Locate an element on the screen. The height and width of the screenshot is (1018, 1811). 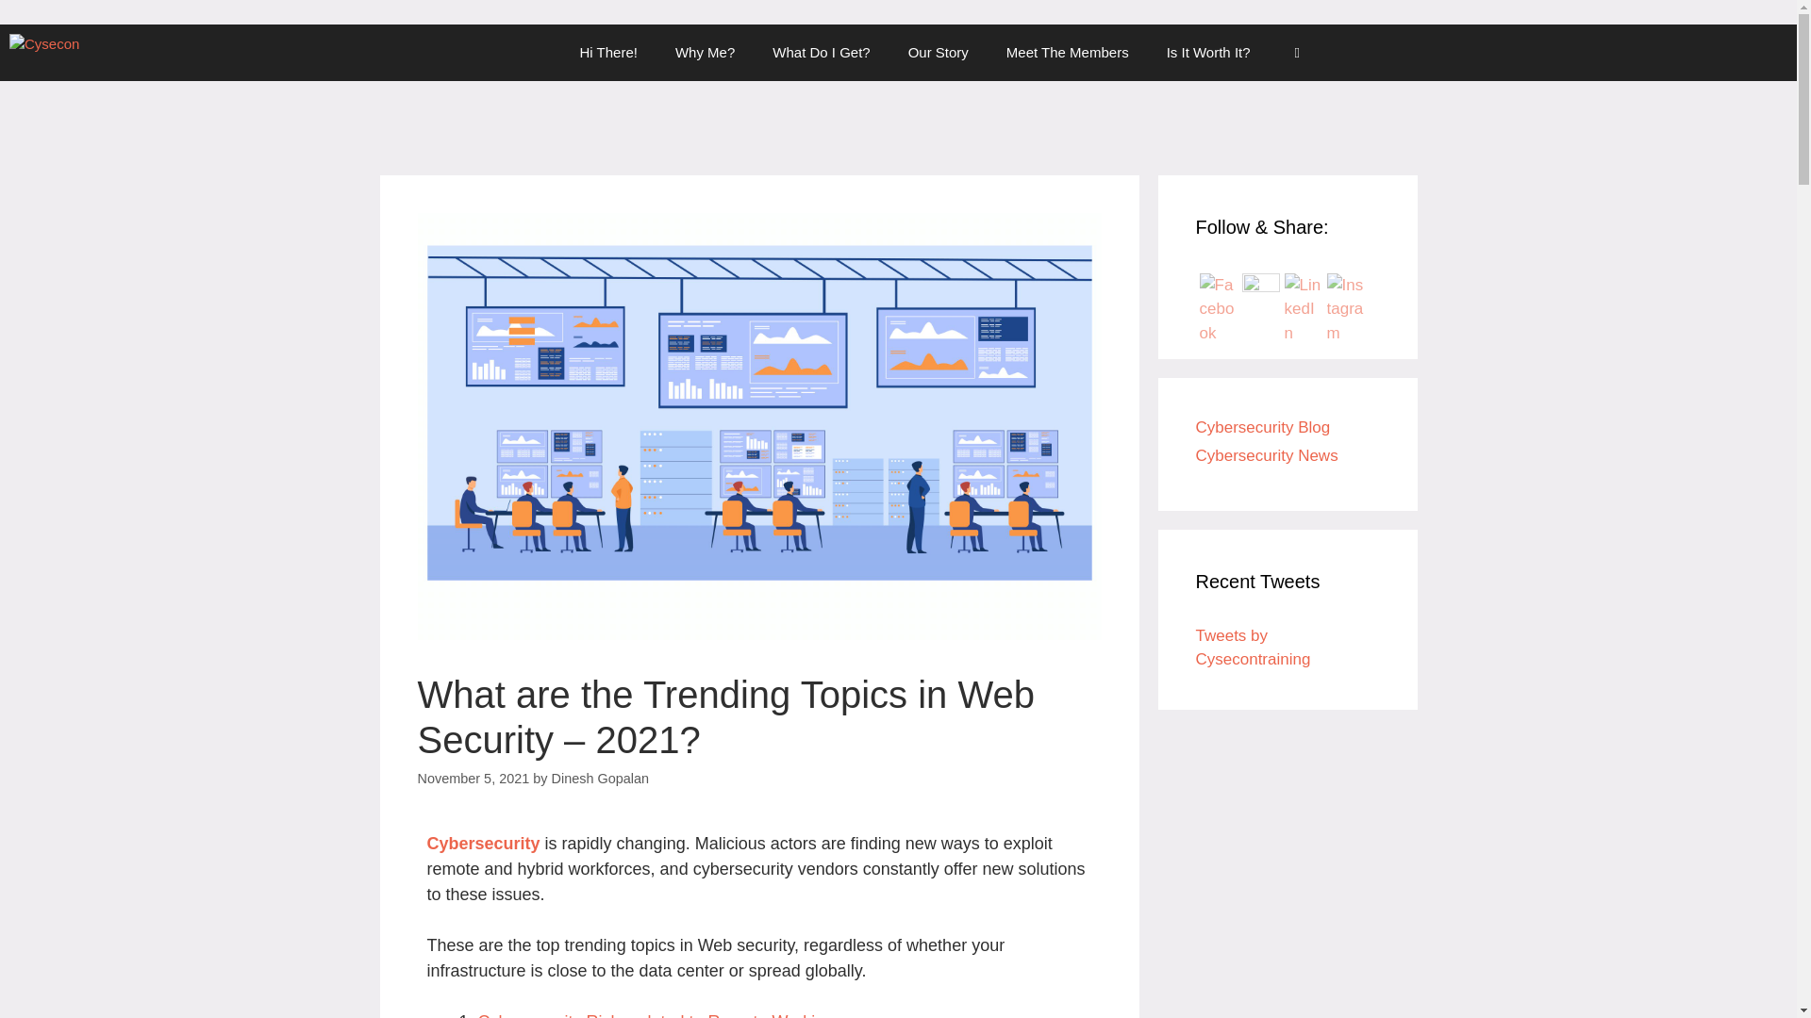
What Do I Get? is located at coordinates (821, 53).